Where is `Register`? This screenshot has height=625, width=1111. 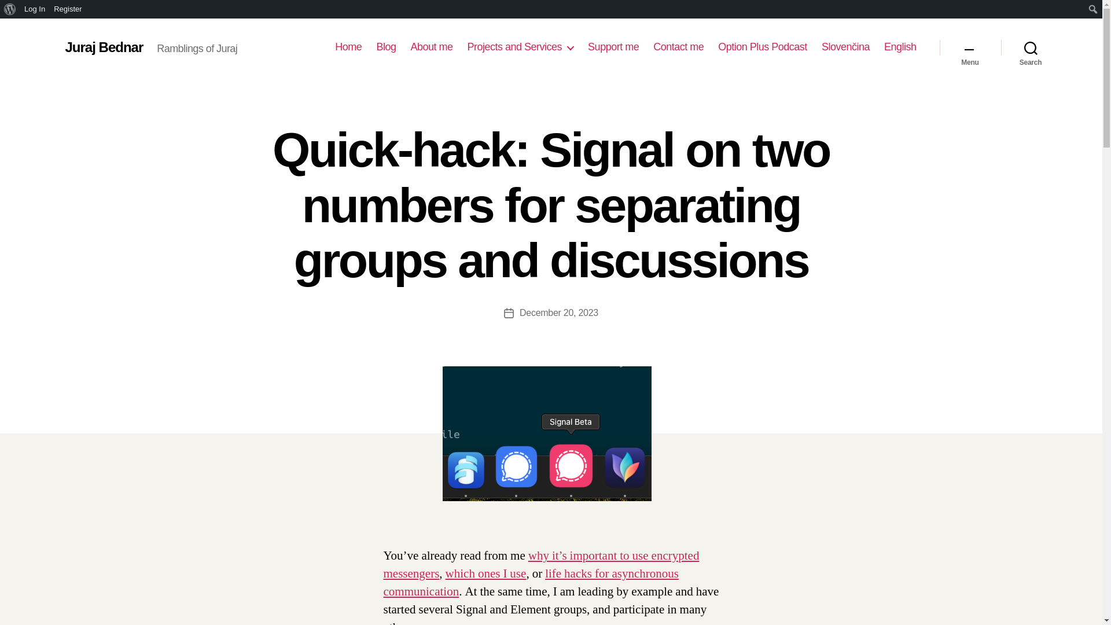
Register is located at coordinates (68, 9).